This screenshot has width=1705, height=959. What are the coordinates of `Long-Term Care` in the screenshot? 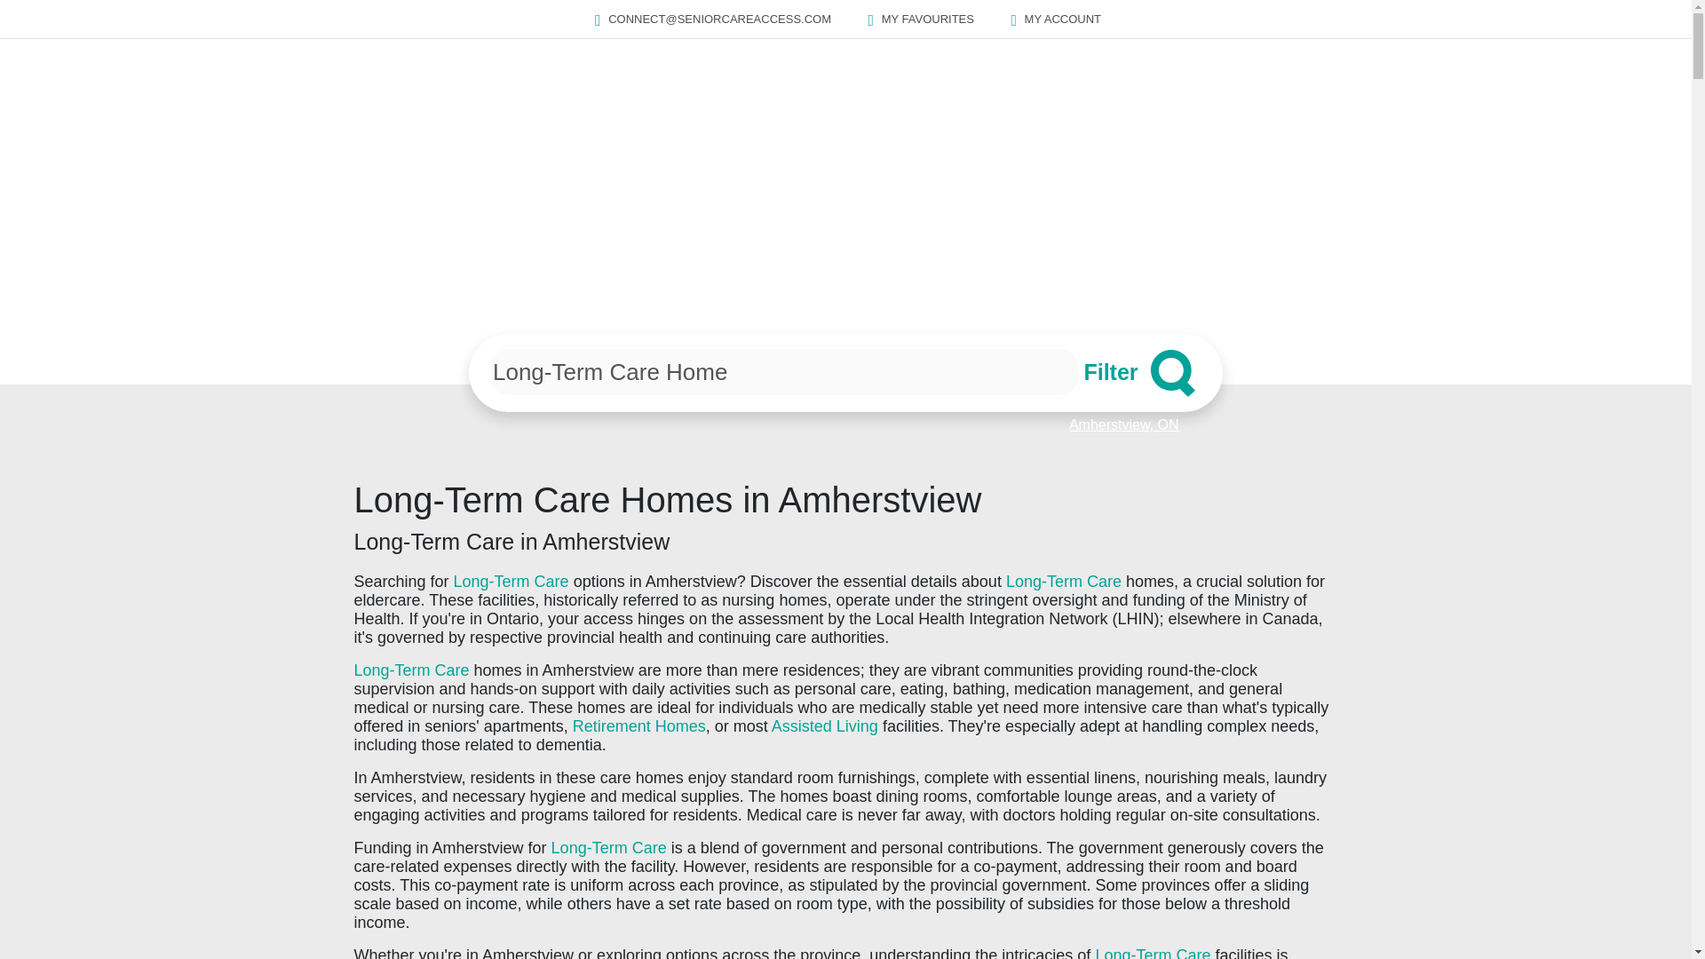 It's located at (410, 670).